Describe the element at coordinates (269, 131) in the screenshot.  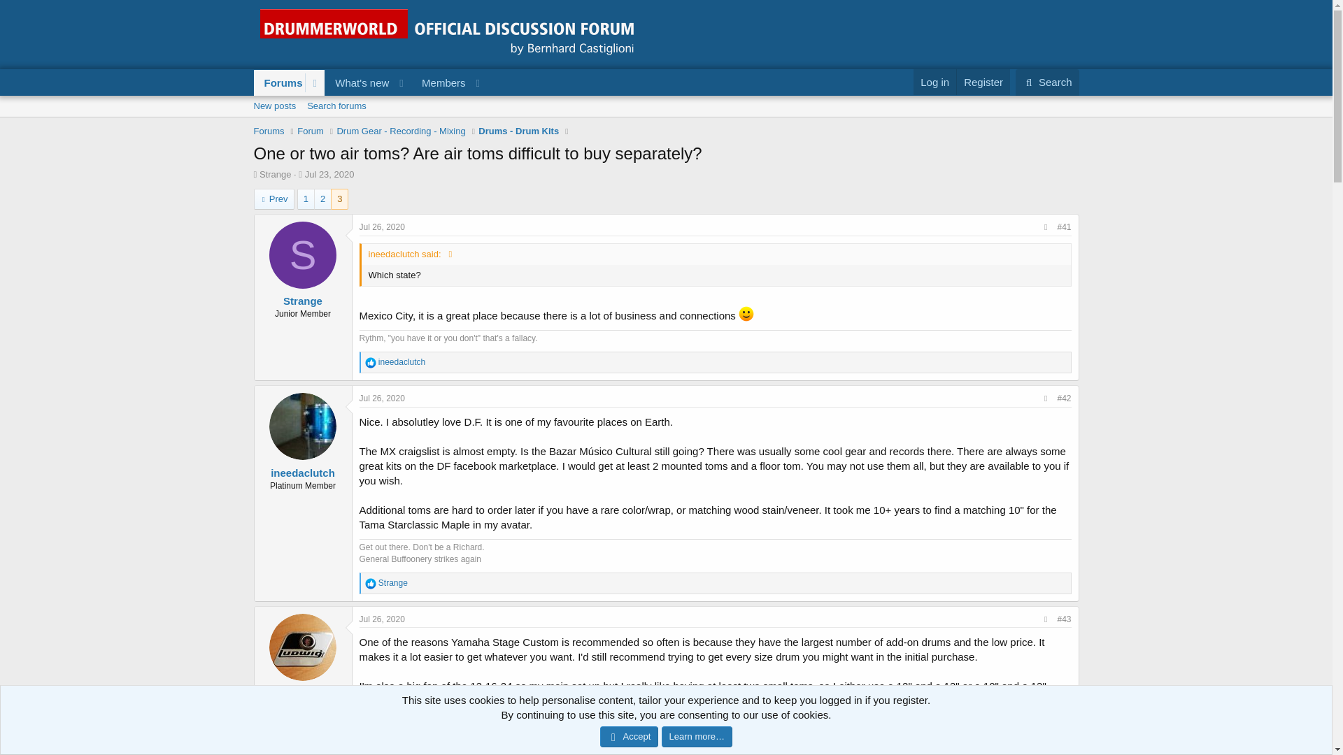
I see `Forum` at that location.